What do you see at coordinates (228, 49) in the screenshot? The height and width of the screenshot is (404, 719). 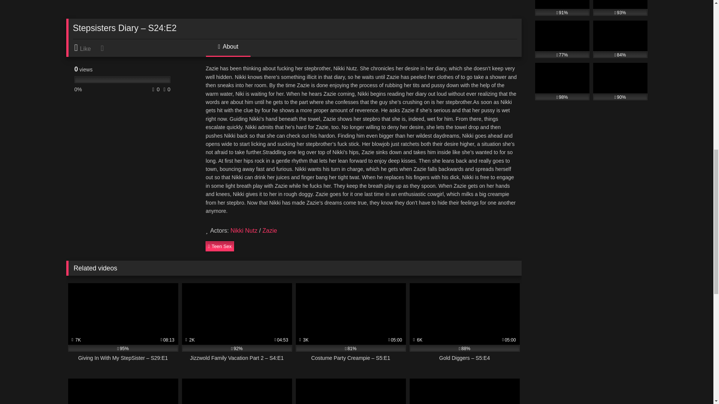 I see `About` at bounding box center [228, 49].